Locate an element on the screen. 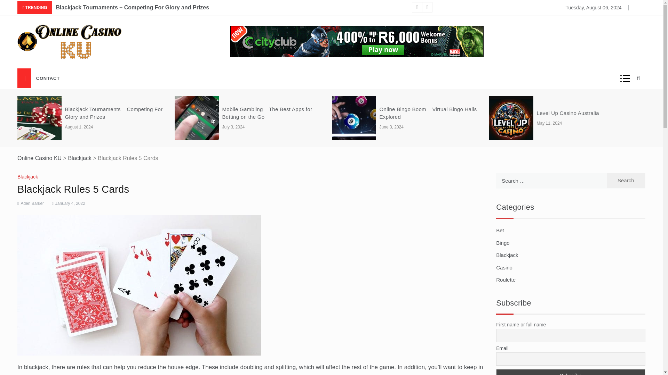  Subscribe is located at coordinates (571, 372).